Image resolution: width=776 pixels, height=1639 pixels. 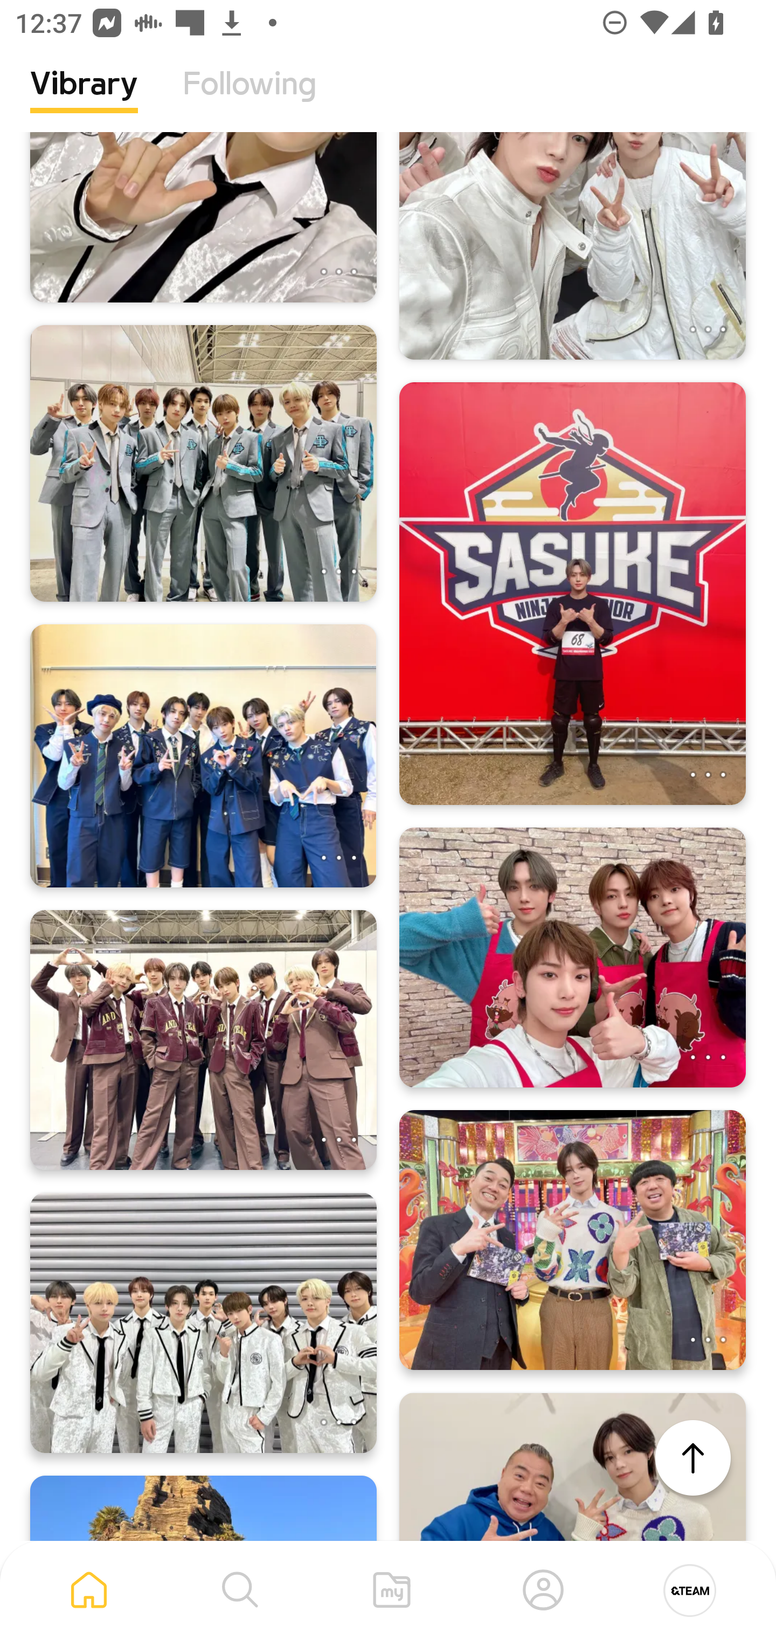 What do you see at coordinates (250, 100) in the screenshot?
I see `Following` at bounding box center [250, 100].